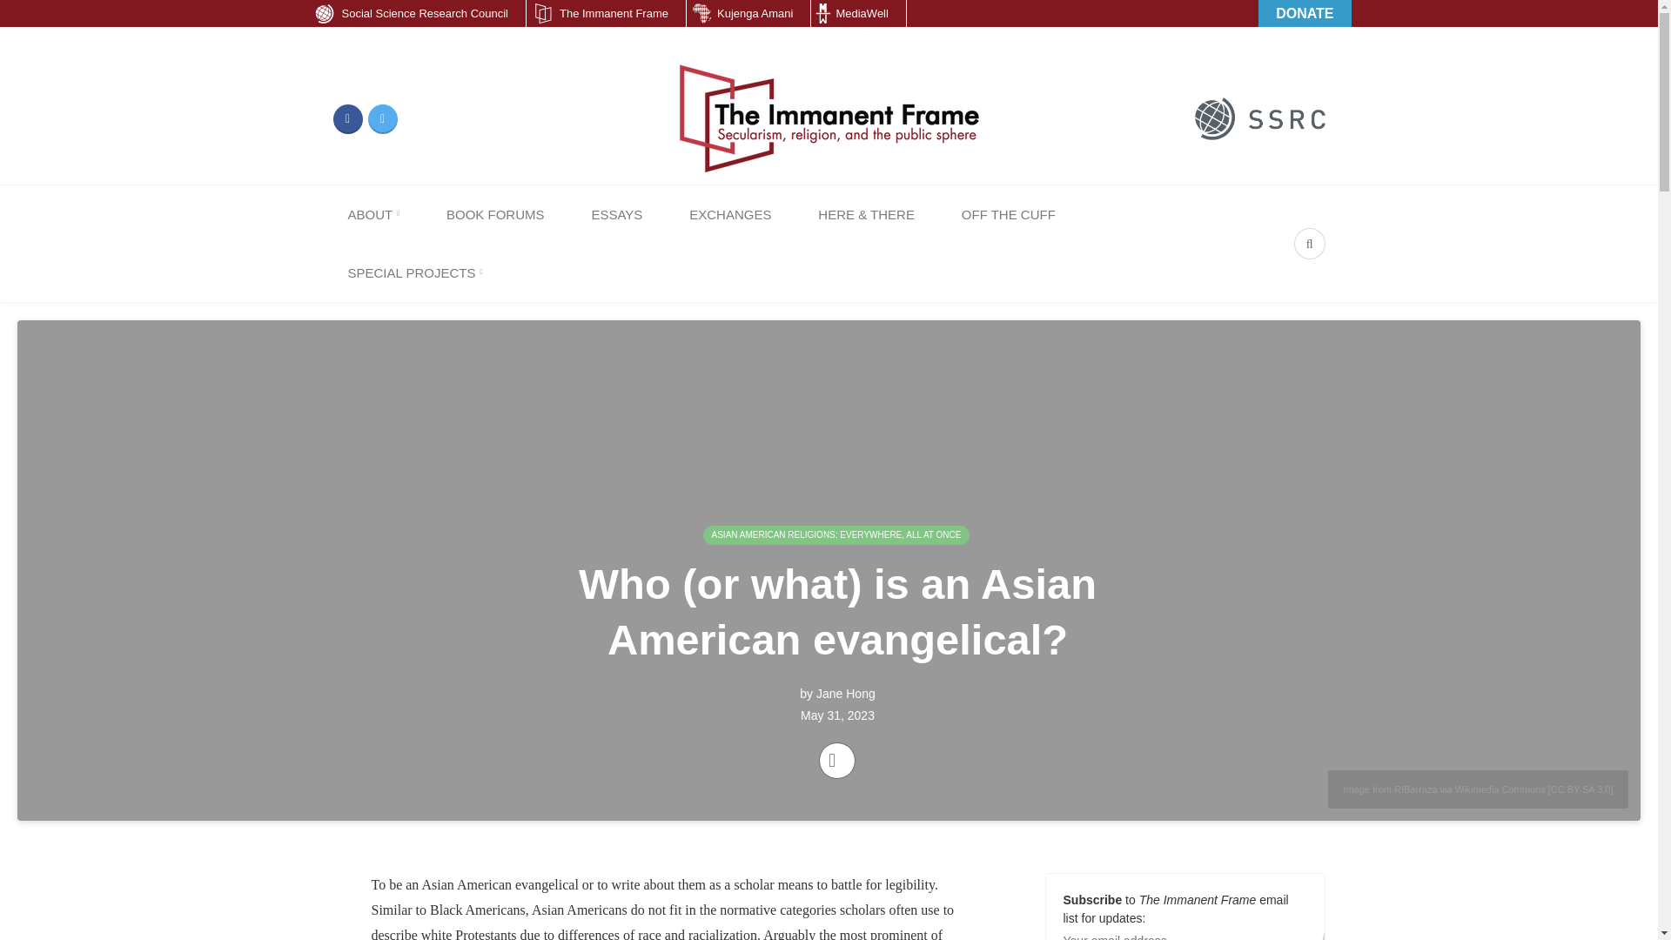 This screenshot has width=1671, height=940. Describe the element at coordinates (414, 272) in the screenshot. I see `SPECIAL PROJECTS` at that location.